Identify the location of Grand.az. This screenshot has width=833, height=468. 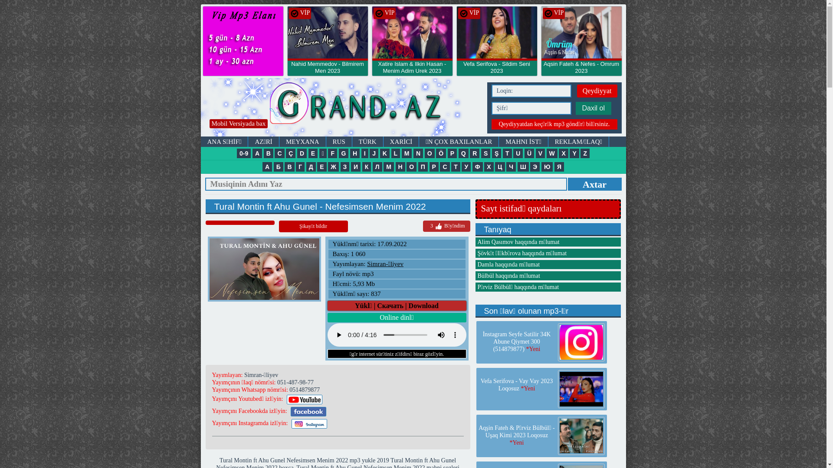
(412, 34).